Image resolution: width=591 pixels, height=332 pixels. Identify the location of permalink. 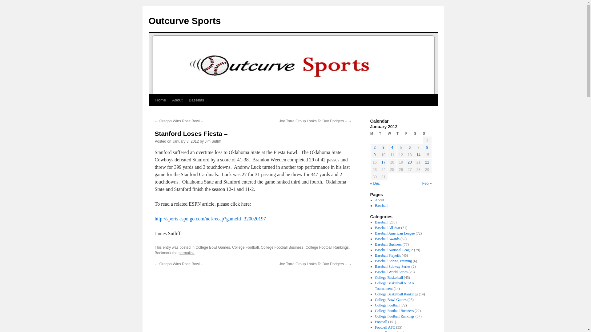
(186, 253).